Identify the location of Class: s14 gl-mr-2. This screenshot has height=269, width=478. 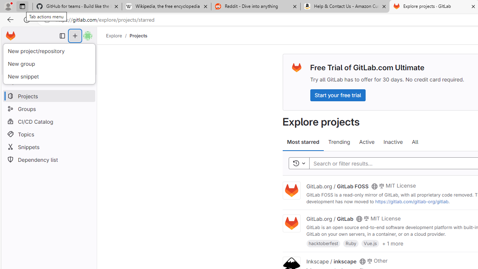
(369, 260).